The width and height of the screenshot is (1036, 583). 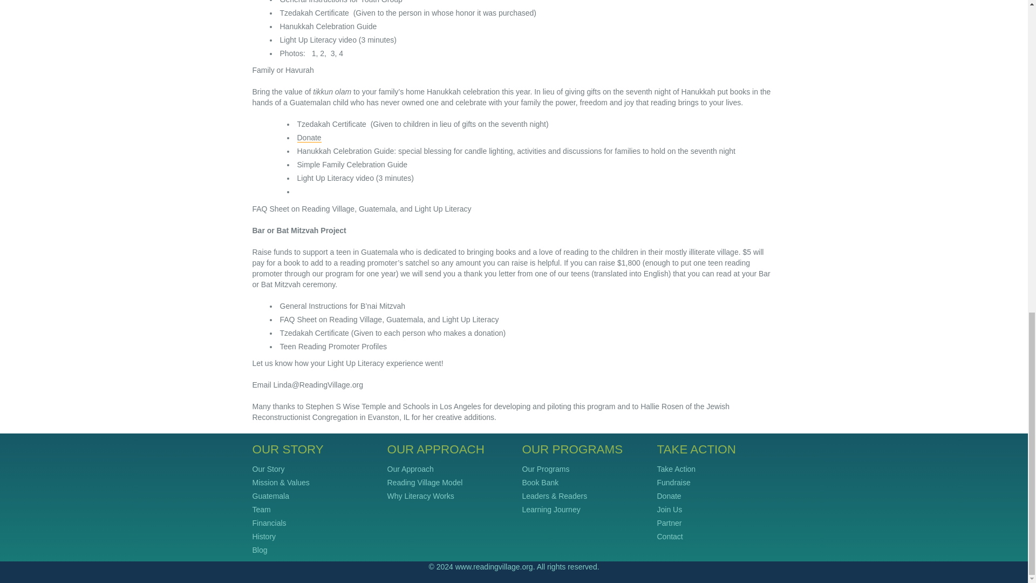 I want to click on Our Story, so click(x=269, y=469).